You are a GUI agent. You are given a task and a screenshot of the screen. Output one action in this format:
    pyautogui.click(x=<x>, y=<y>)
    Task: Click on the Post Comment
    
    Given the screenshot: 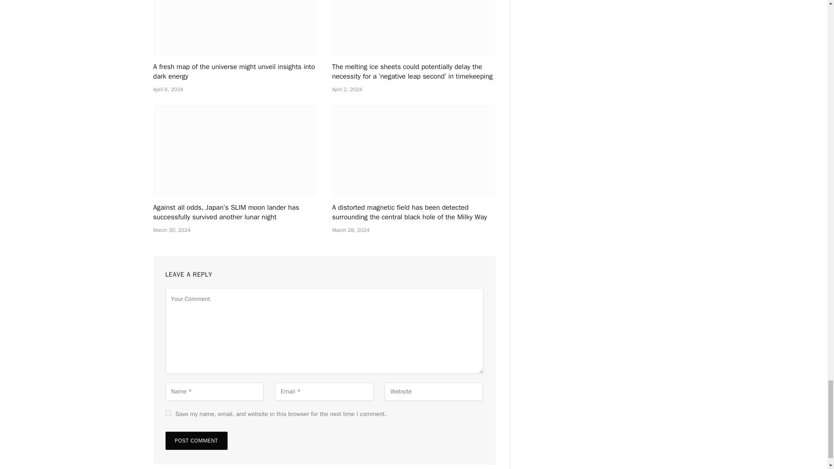 What is the action you would take?
    pyautogui.click(x=196, y=440)
    